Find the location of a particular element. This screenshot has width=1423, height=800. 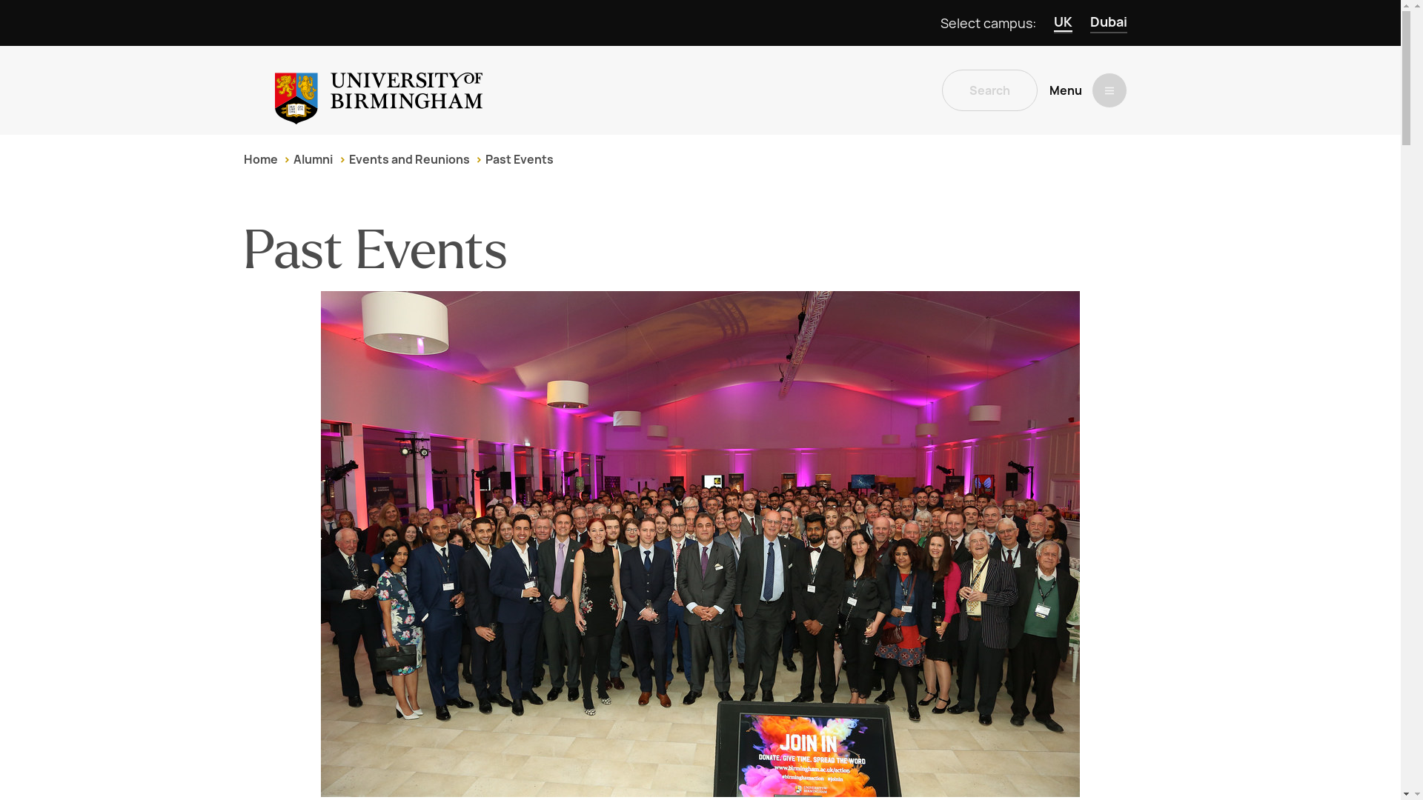

Home is located at coordinates (260, 159).